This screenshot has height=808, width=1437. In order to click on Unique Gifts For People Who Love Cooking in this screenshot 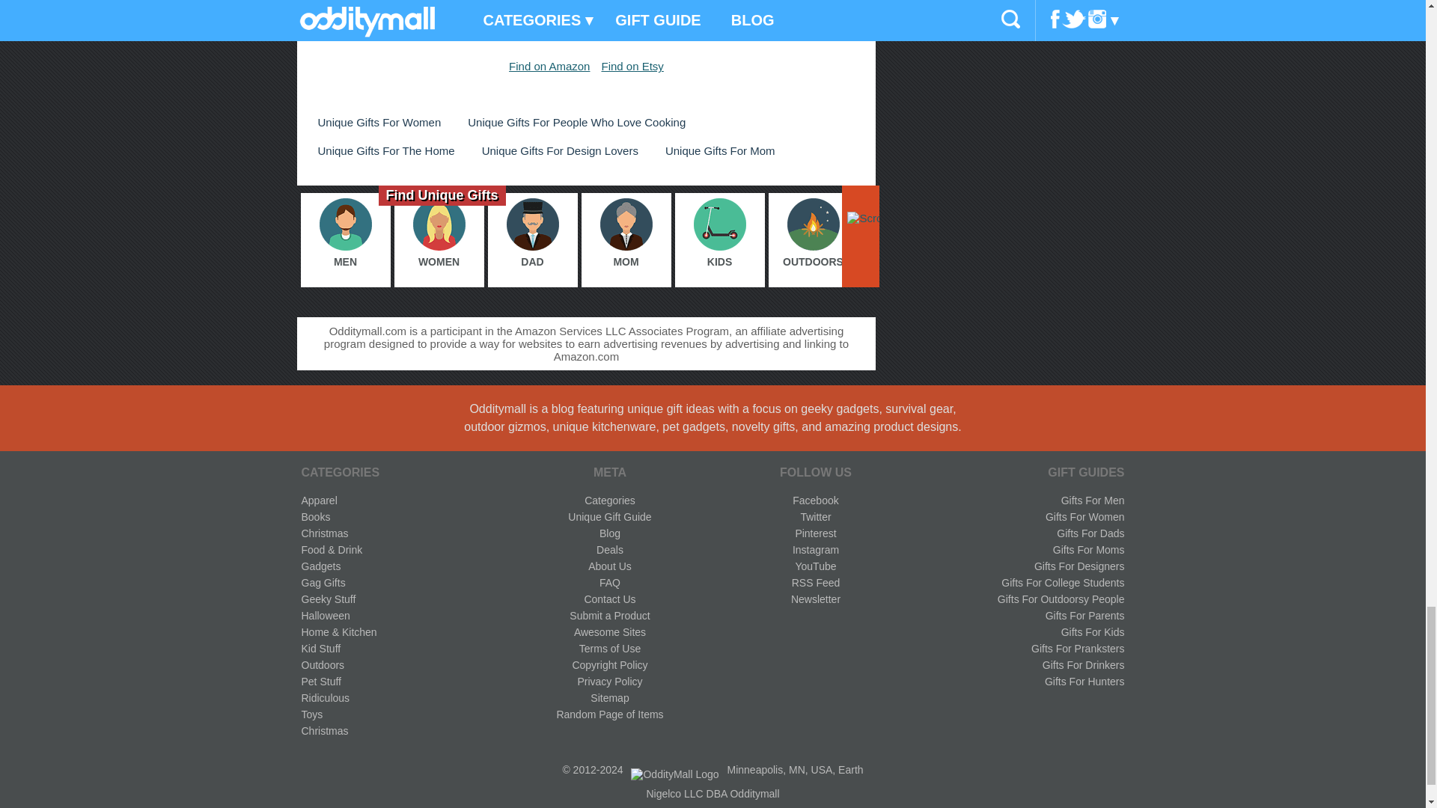, I will do `click(576, 122)`.